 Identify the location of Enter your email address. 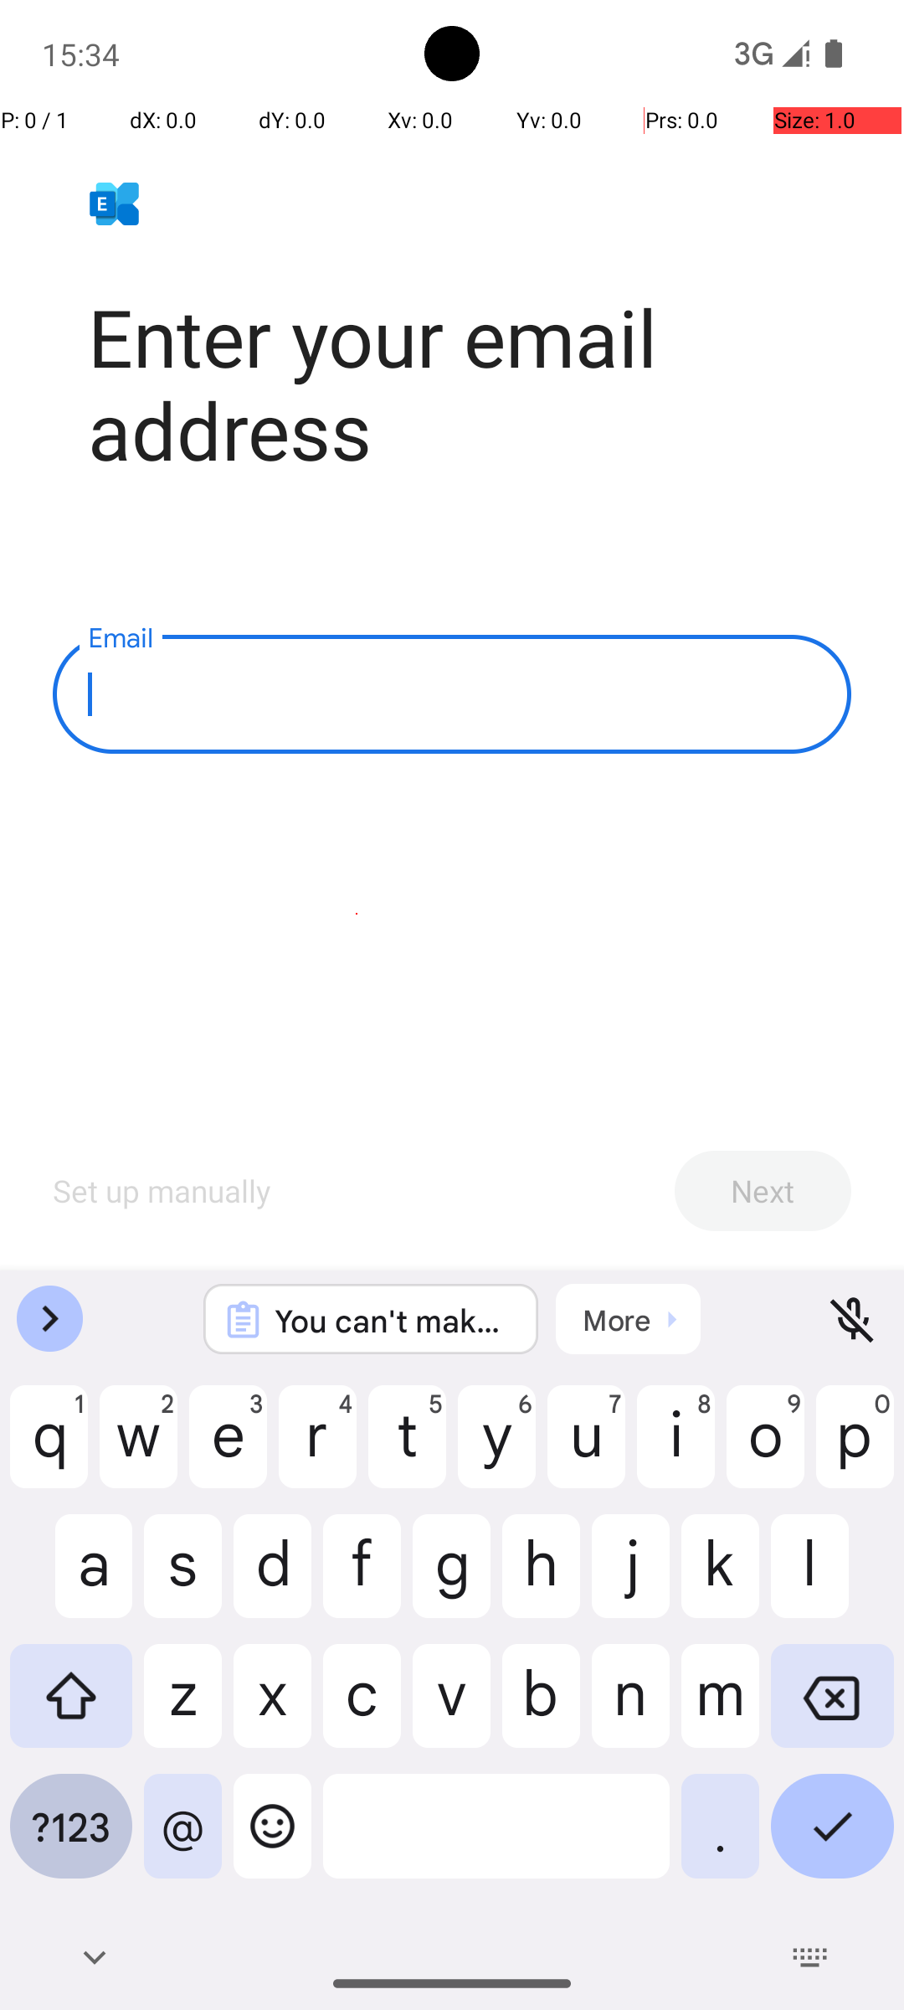
(470, 383).